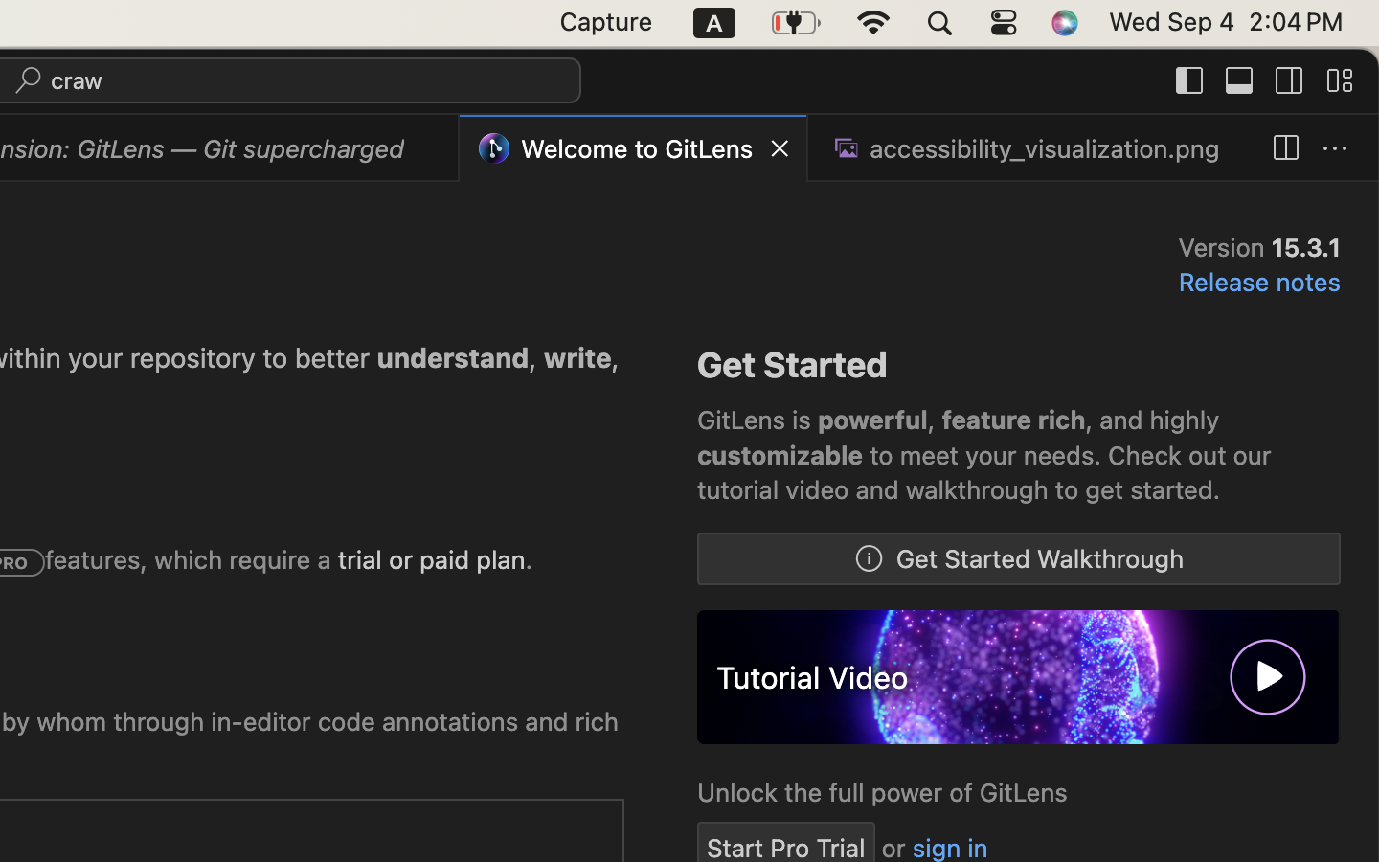  Describe the element at coordinates (780, 454) in the screenshot. I see `customizable` at that location.